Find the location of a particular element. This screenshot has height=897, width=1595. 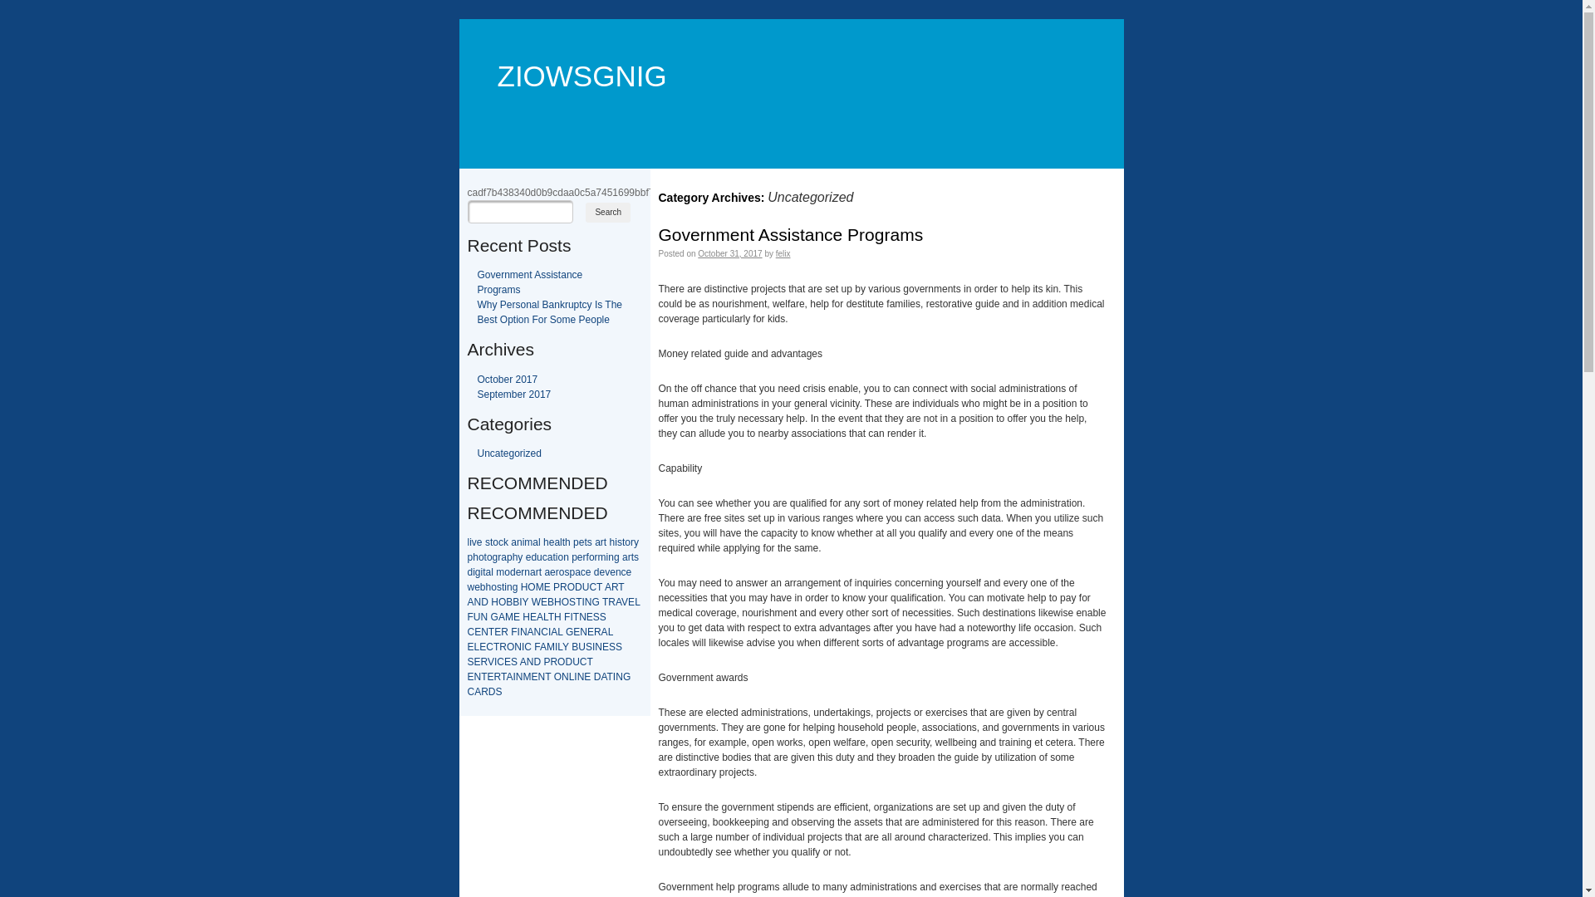

N is located at coordinates (538, 632).